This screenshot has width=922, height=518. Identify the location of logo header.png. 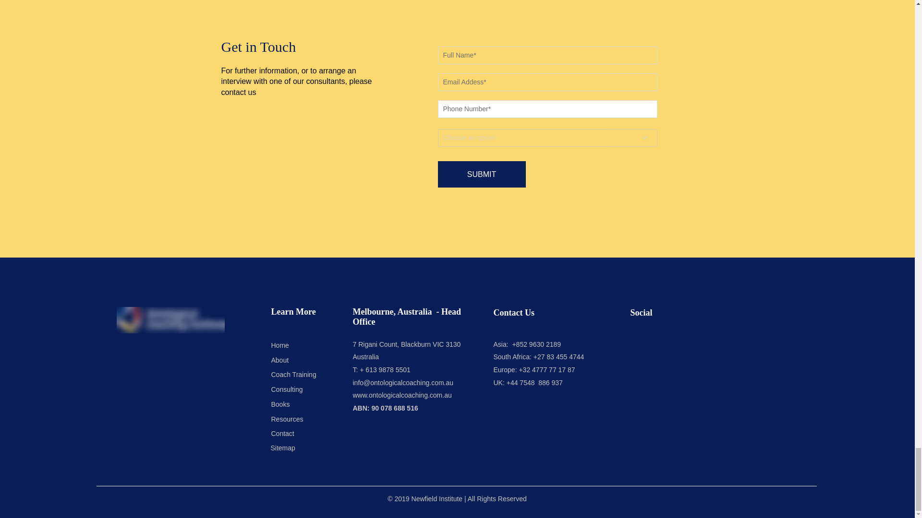
(170, 320).